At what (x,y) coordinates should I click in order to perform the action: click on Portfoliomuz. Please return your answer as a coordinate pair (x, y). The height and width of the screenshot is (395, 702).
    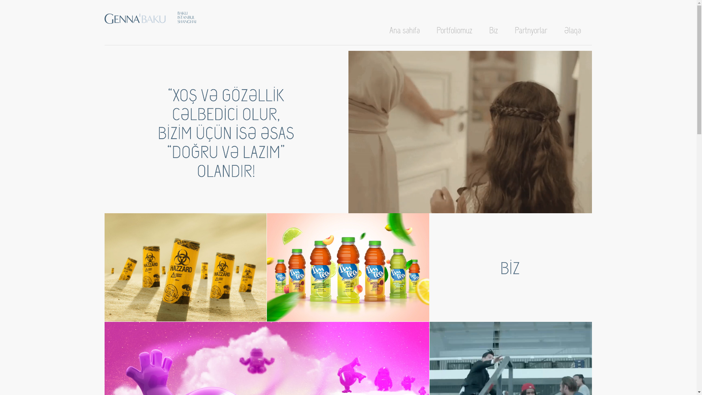
    Looking at the image, I should click on (454, 31).